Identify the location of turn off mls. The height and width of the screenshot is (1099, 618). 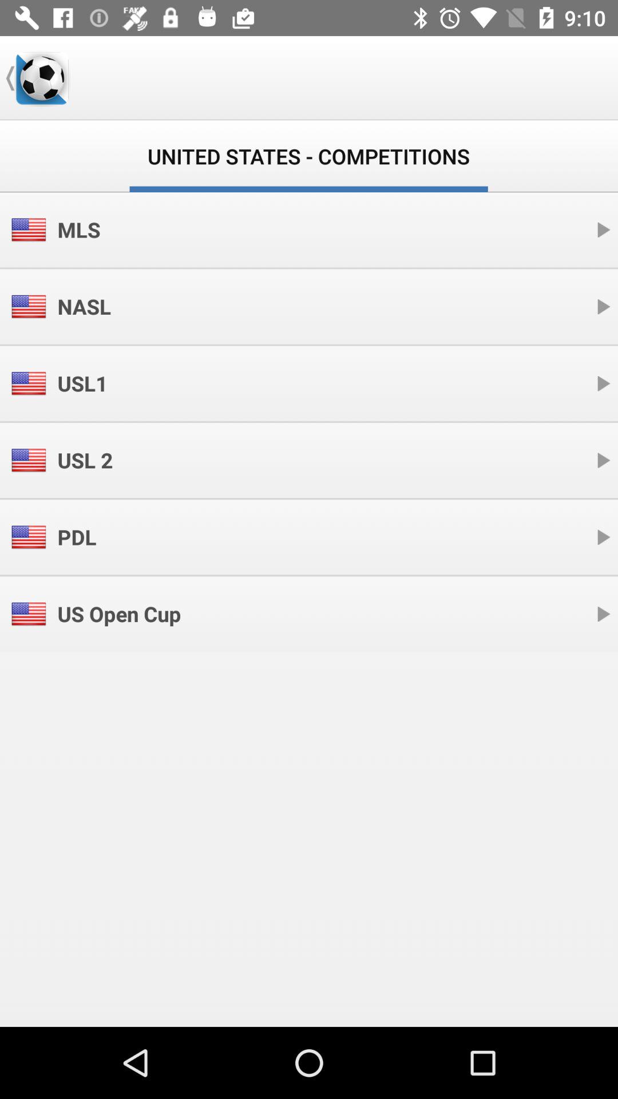
(79, 230).